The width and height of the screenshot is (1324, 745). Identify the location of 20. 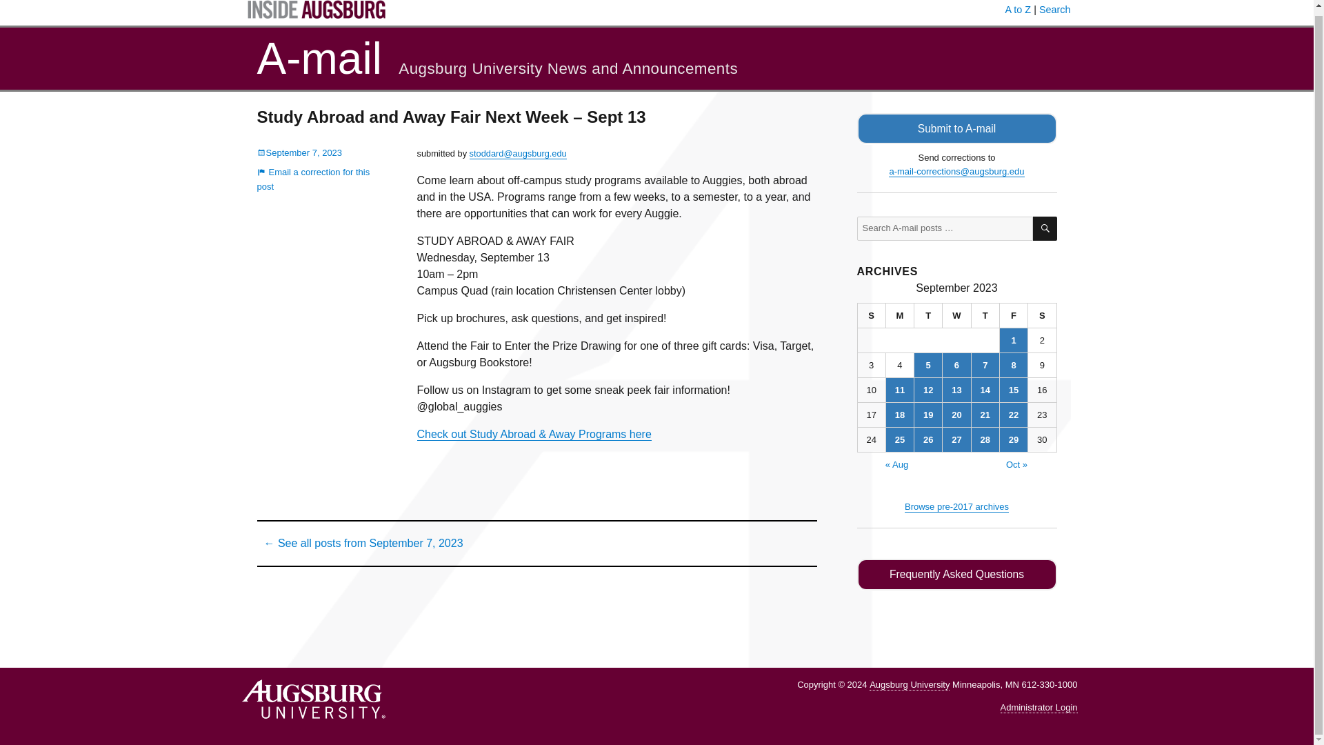
(956, 415).